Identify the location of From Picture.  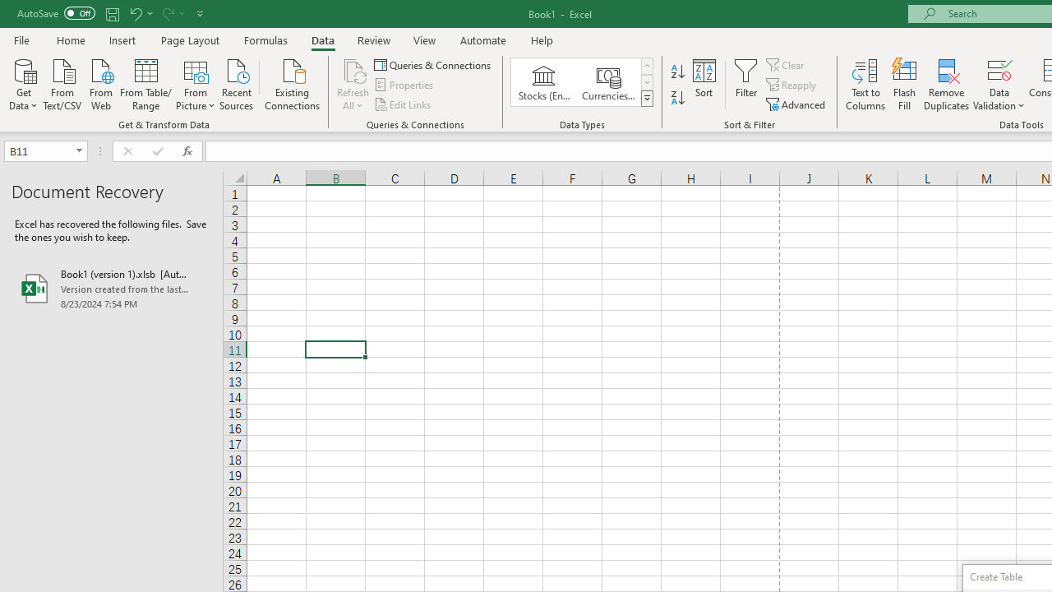
(196, 83).